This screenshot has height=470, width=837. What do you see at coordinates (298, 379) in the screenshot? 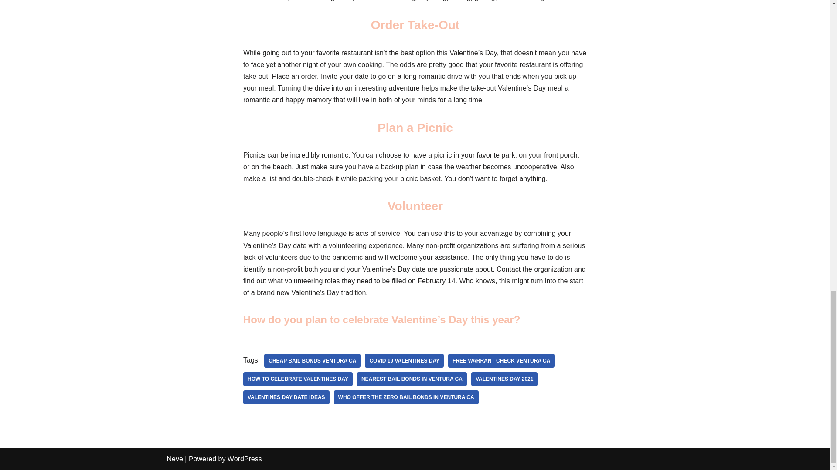
I see `how to celebrate valentines day` at bounding box center [298, 379].